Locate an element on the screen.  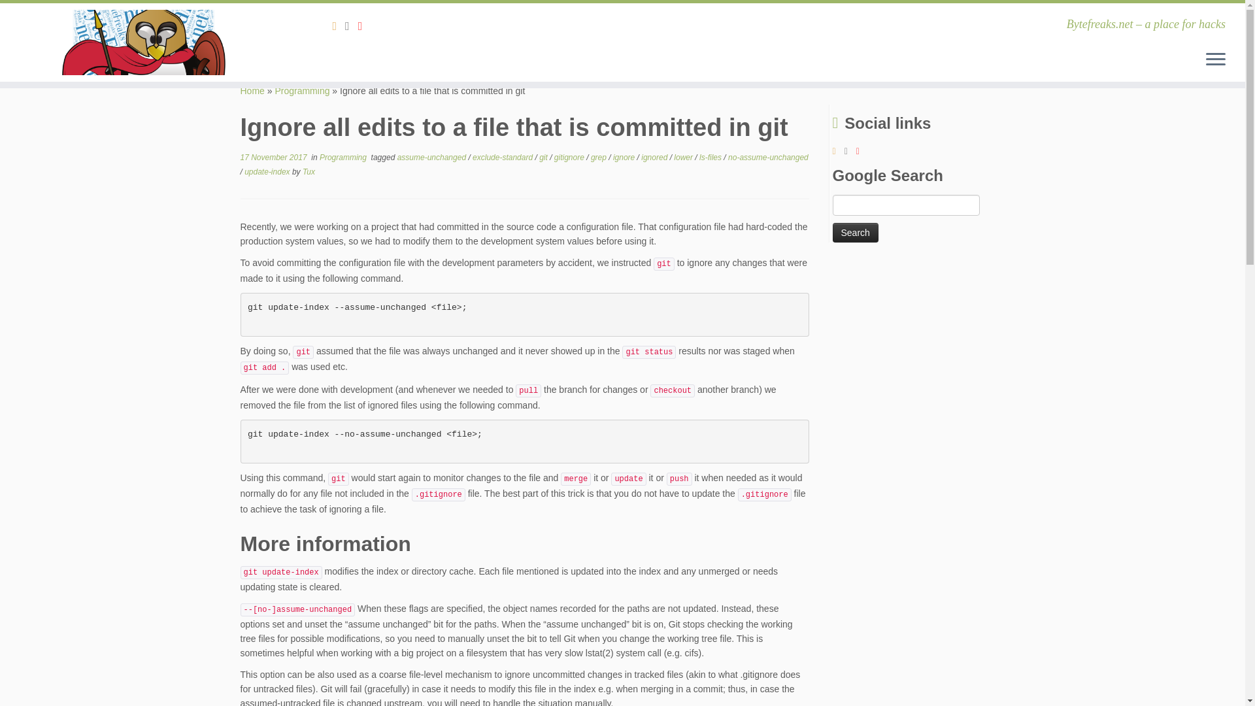
View all posts in exclude-standard is located at coordinates (503, 158).